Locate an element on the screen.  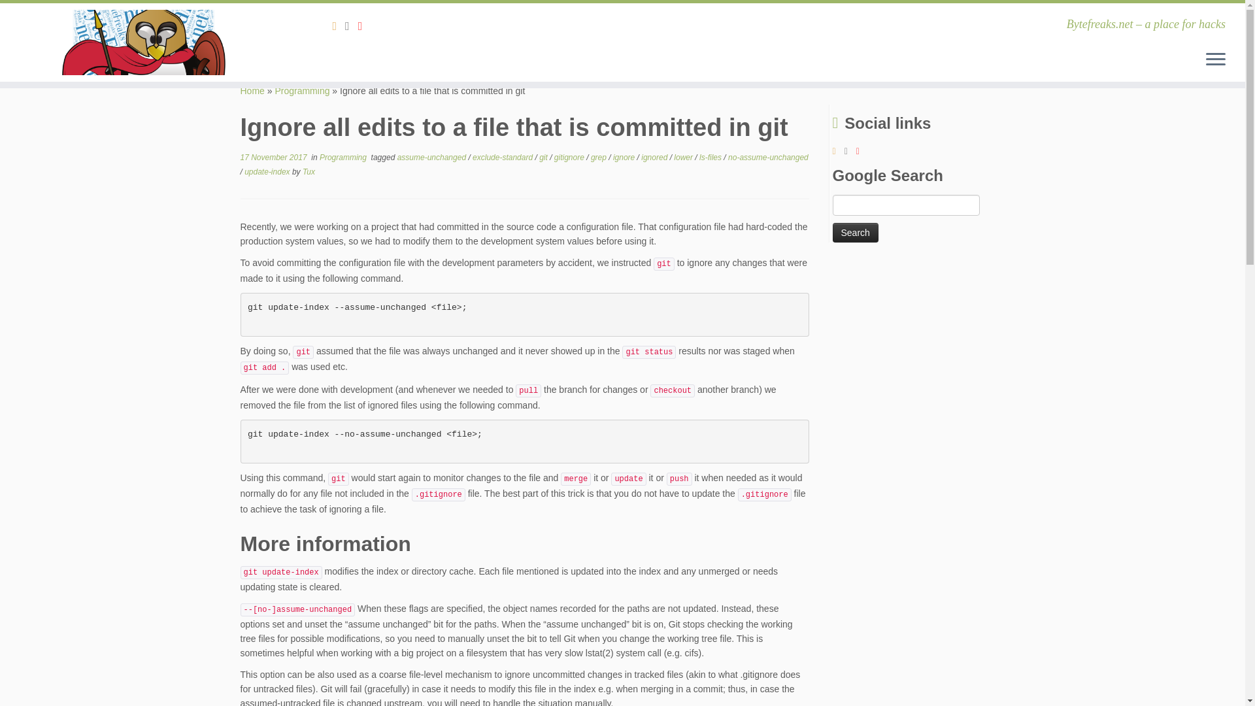
View all posts in exclude-standard is located at coordinates (503, 158).